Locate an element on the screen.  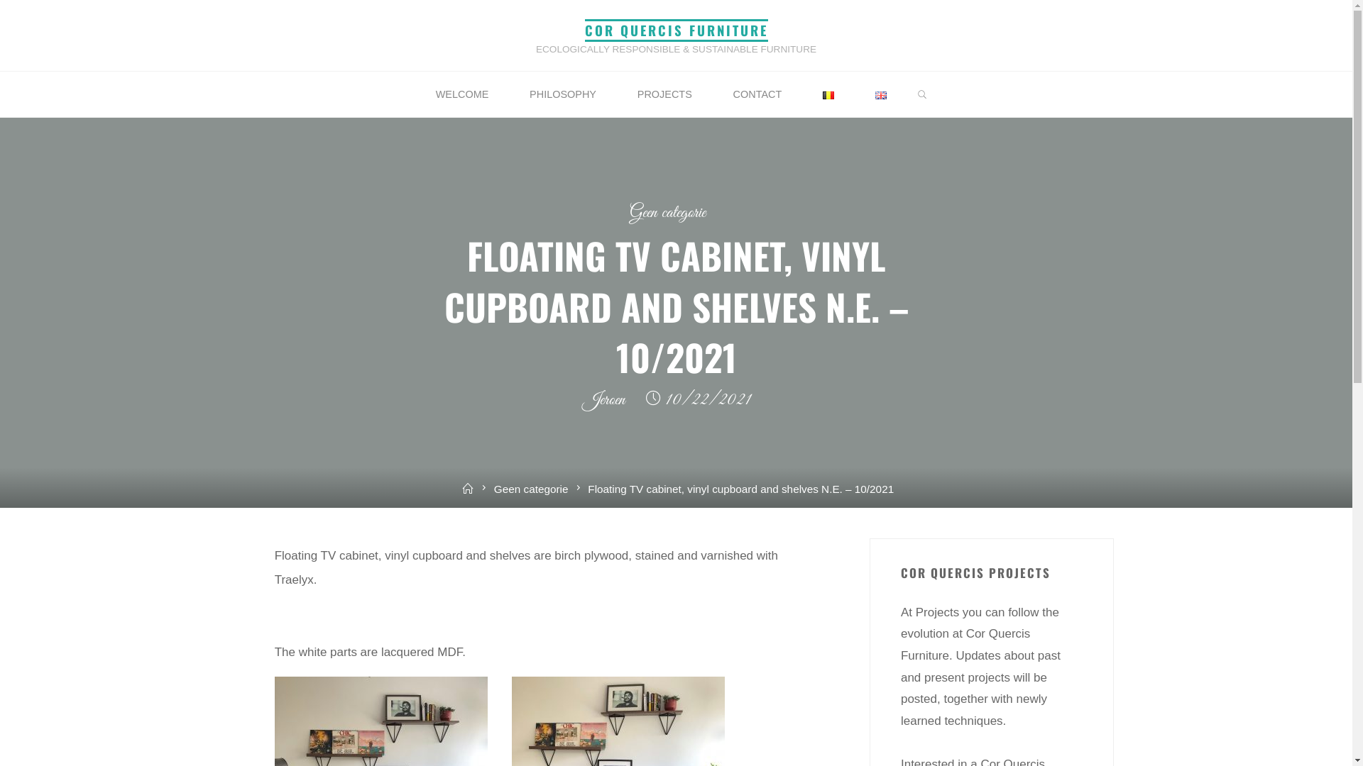
PHILOSOPHY is located at coordinates (563, 95).